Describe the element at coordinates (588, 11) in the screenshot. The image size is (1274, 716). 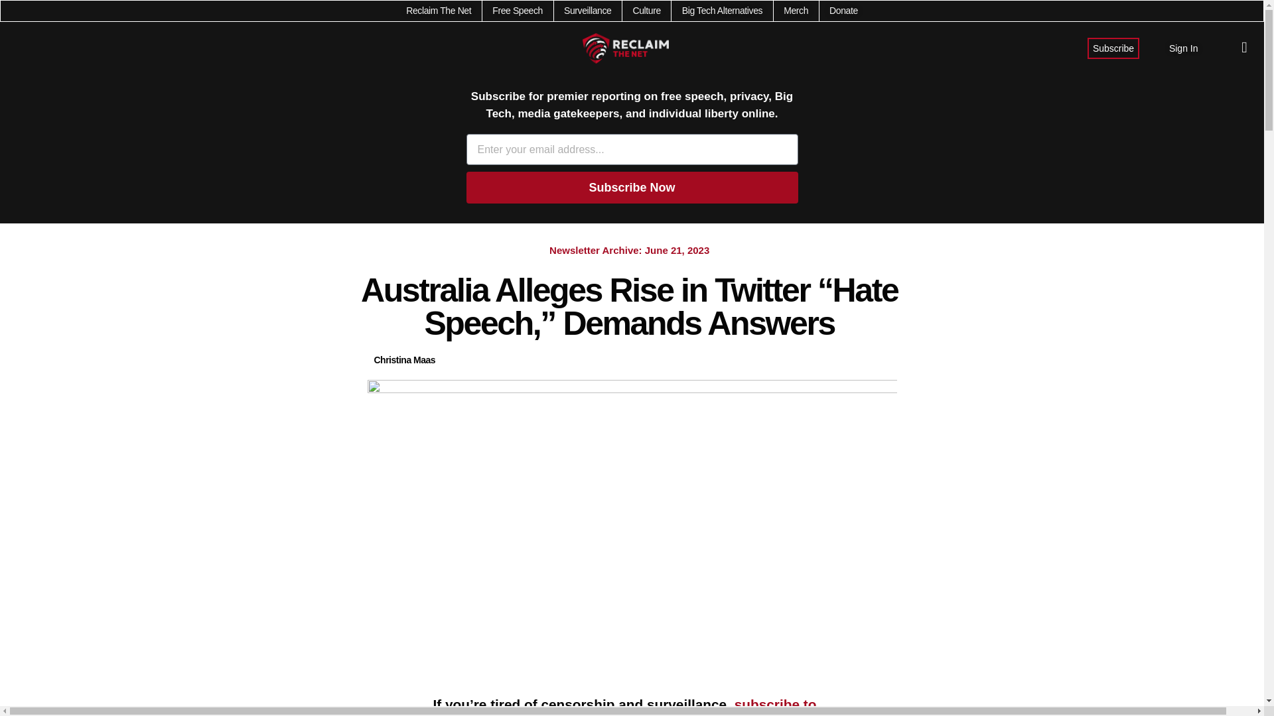
I see `Surveillance` at that location.